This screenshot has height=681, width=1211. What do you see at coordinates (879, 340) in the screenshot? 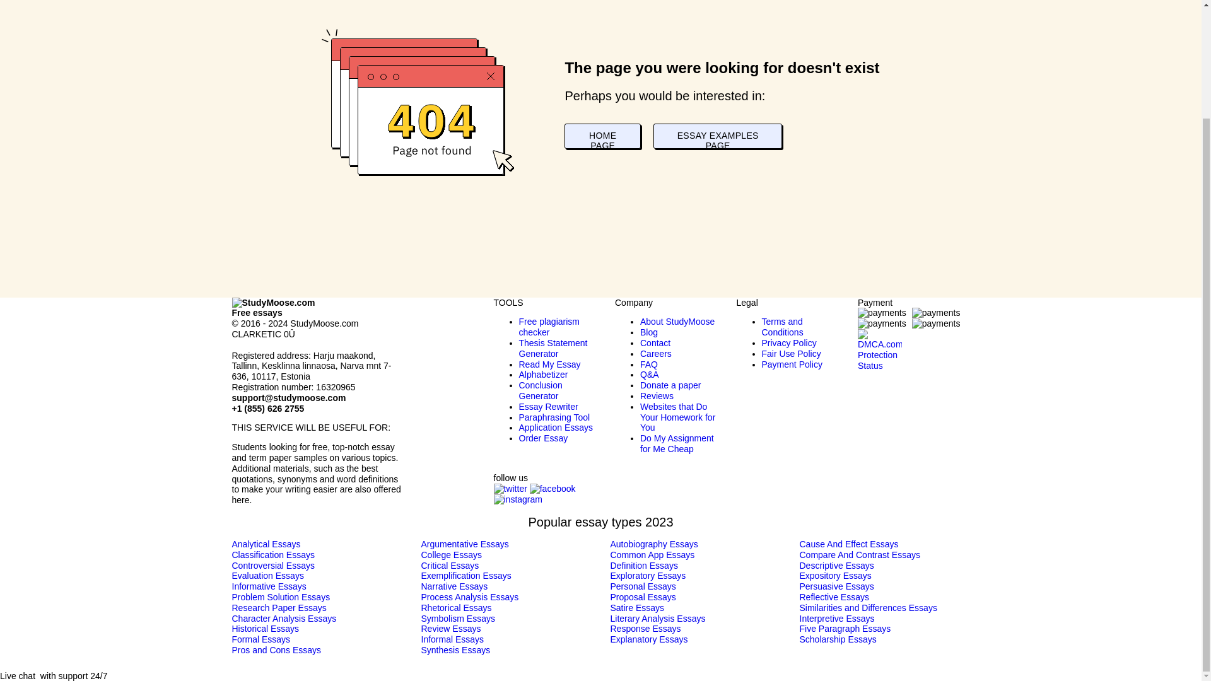
I see `DMCA.com Protection Status` at bounding box center [879, 340].